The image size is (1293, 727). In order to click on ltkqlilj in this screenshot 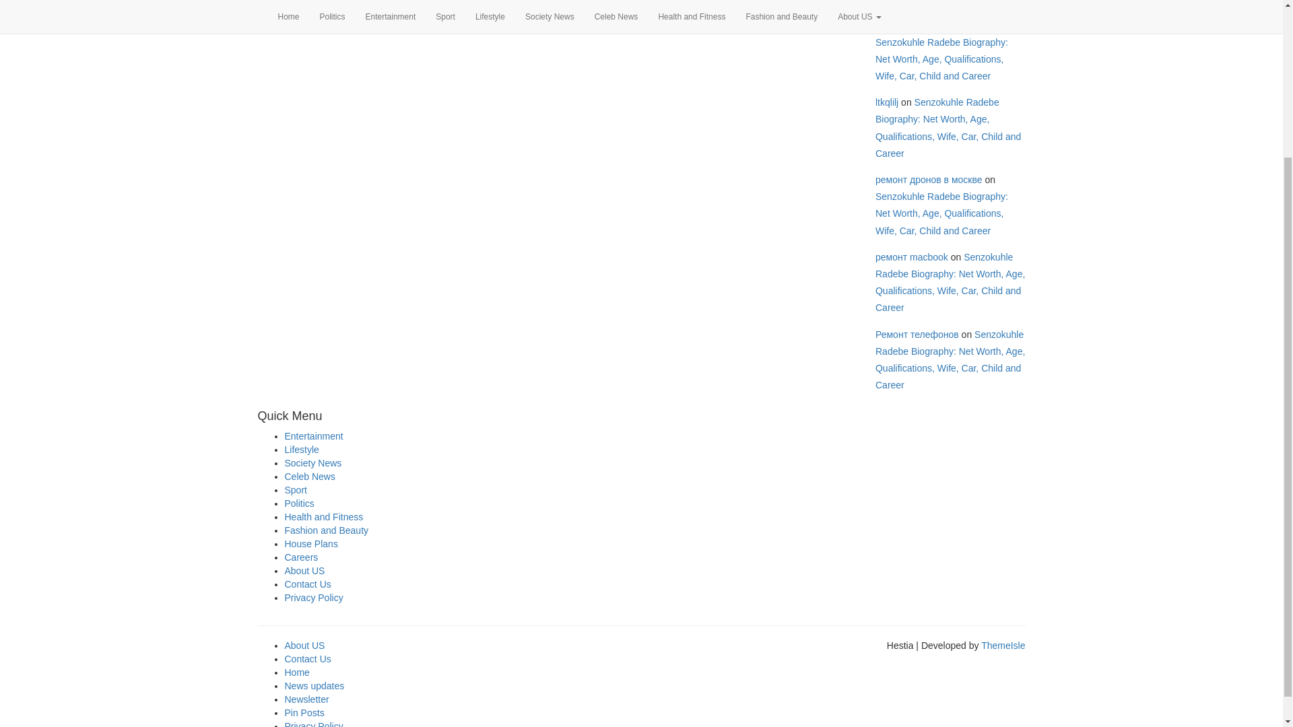, I will do `click(886, 102)`.